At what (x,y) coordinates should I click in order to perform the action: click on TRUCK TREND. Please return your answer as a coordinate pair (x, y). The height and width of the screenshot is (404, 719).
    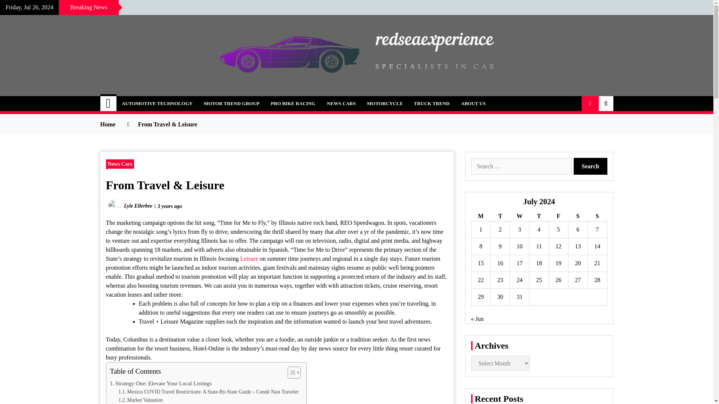
    Looking at the image, I should click on (431, 104).